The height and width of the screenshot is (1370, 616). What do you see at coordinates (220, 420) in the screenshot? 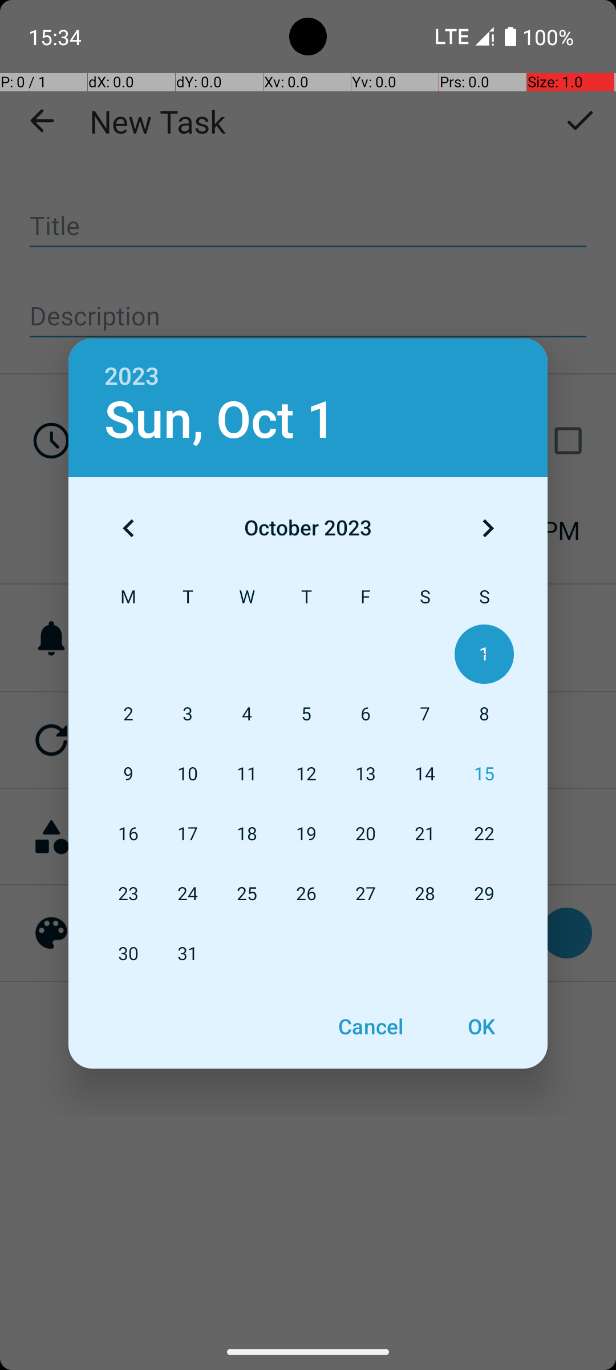
I see `Sun, Oct 1` at bounding box center [220, 420].